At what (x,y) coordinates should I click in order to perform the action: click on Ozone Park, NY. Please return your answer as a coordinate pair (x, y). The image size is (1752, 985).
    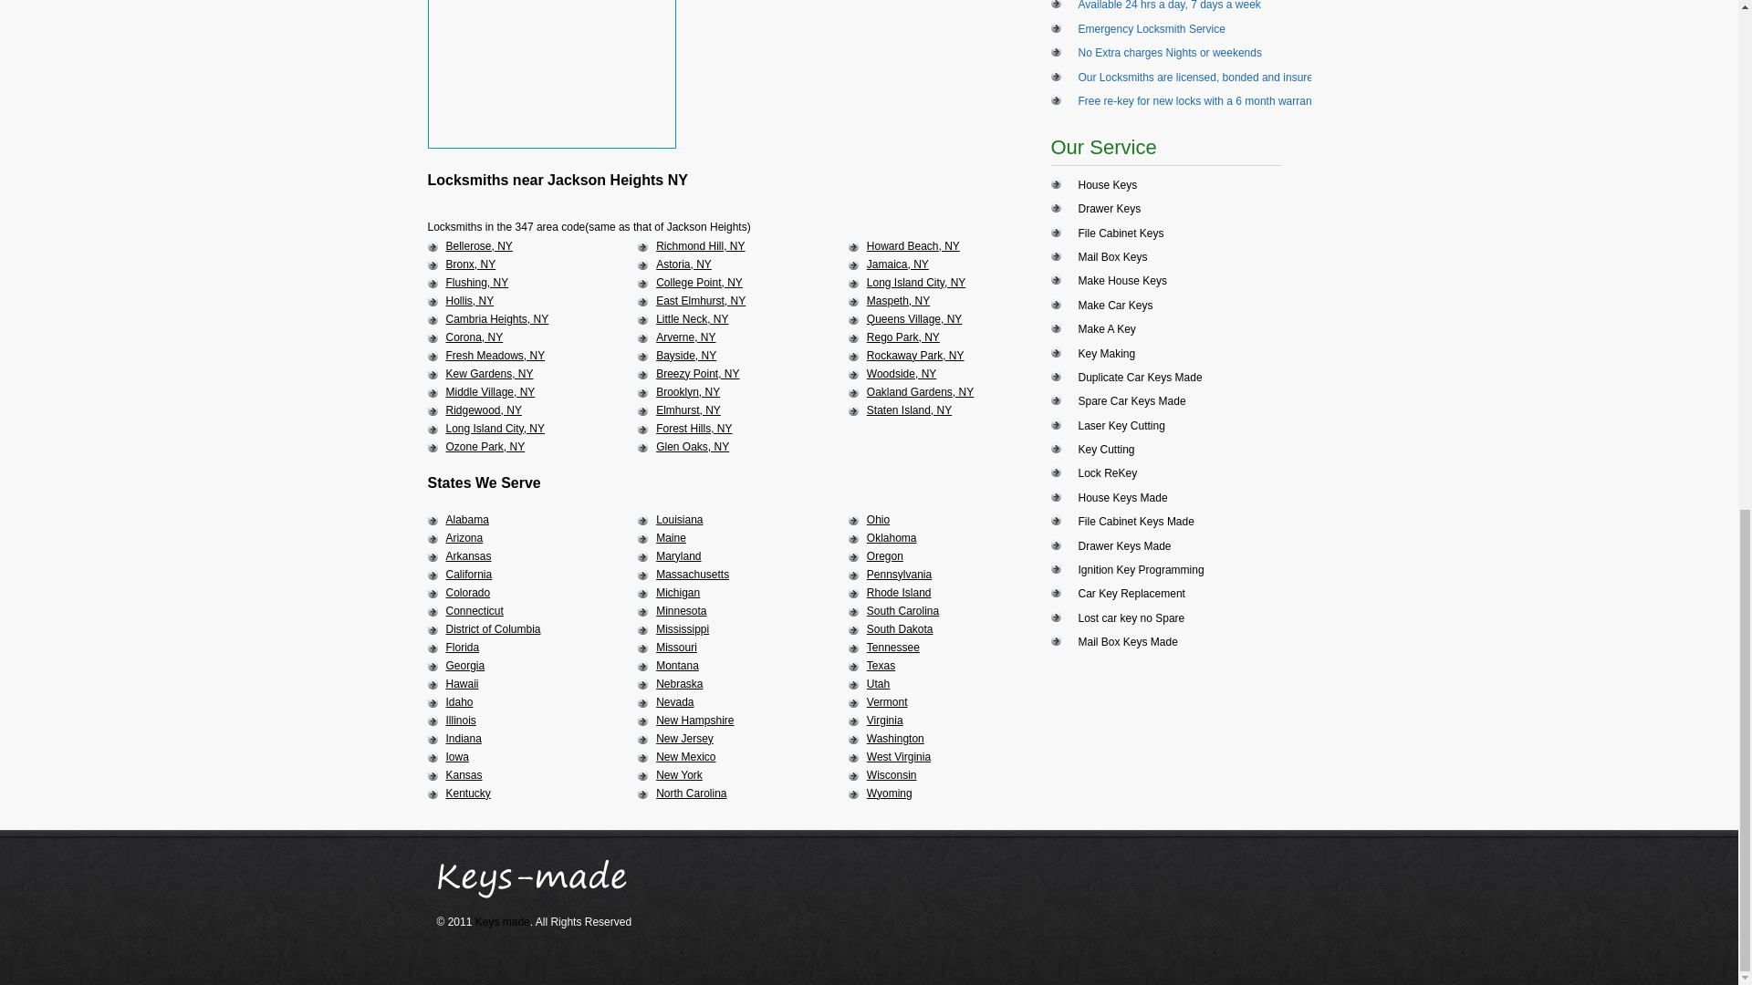
    Looking at the image, I should click on (484, 446).